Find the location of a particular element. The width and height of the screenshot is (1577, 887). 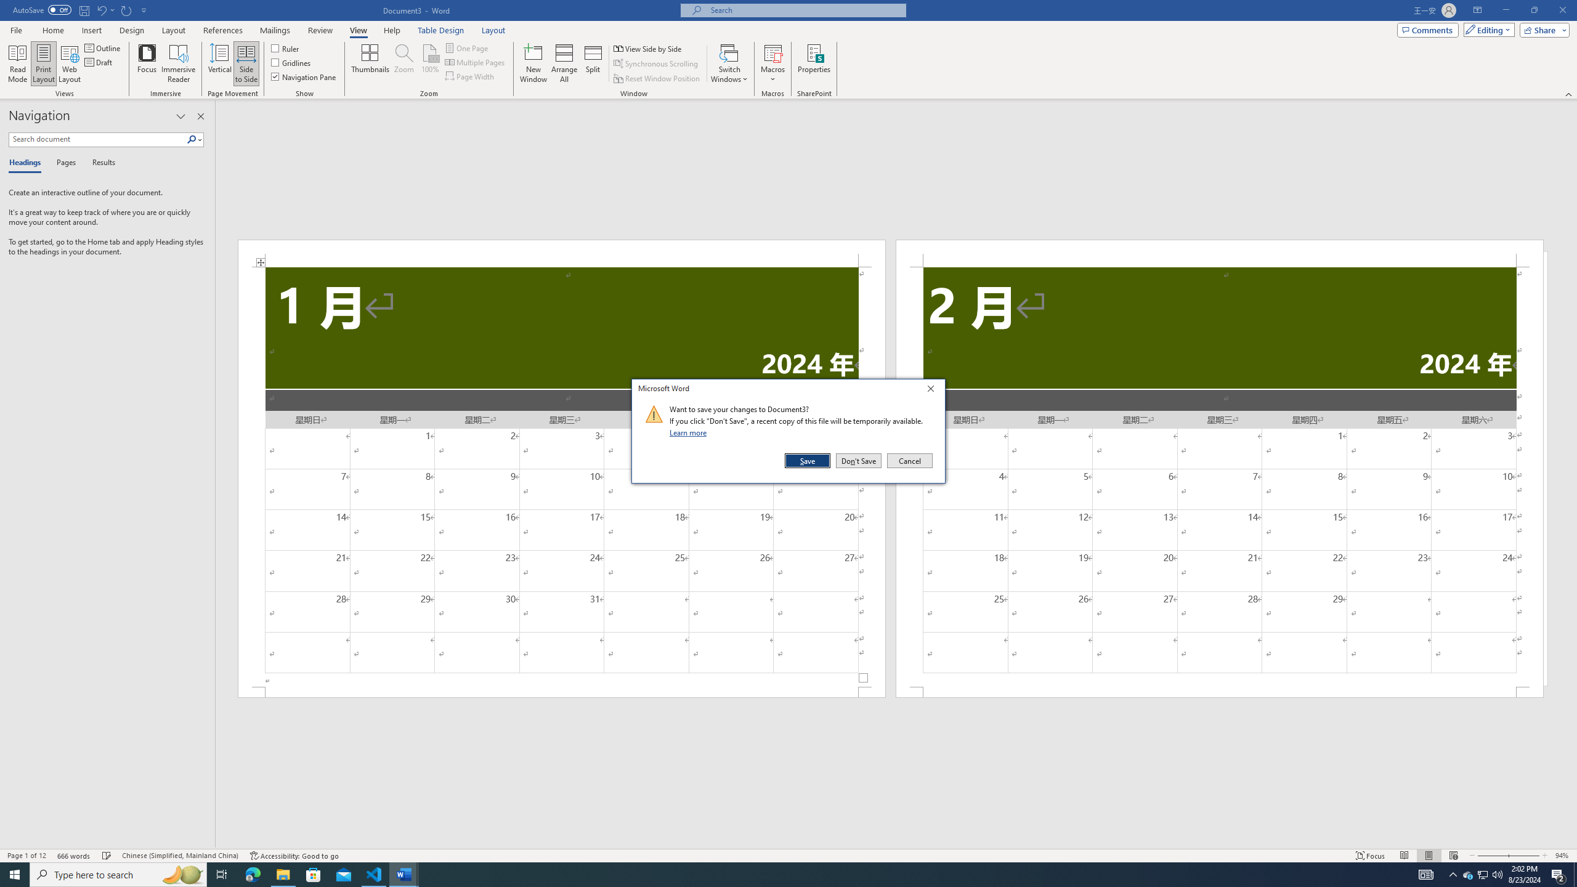

Table Design is located at coordinates (441, 30).